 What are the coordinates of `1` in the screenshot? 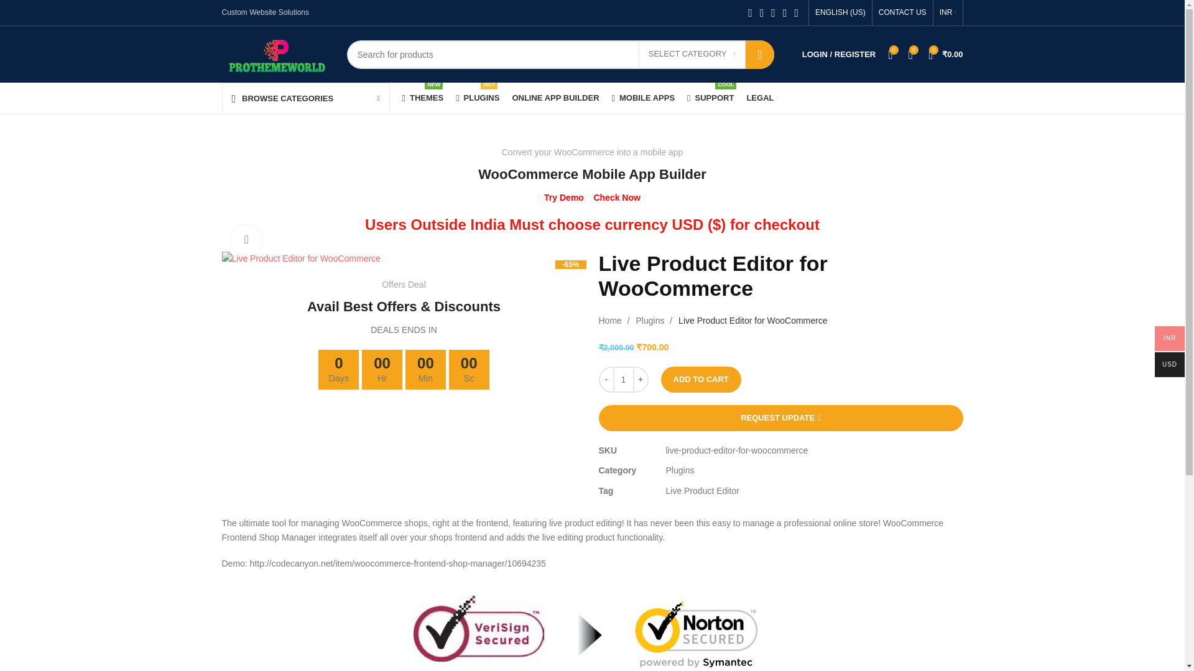 It's located at (623, 379).